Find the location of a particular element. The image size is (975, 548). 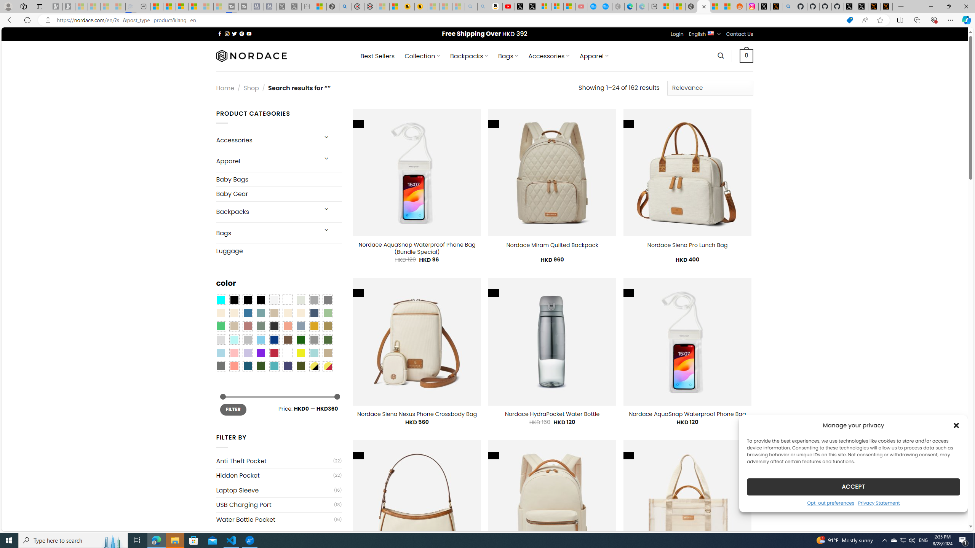

Forest is located at coordinates (261, 366).